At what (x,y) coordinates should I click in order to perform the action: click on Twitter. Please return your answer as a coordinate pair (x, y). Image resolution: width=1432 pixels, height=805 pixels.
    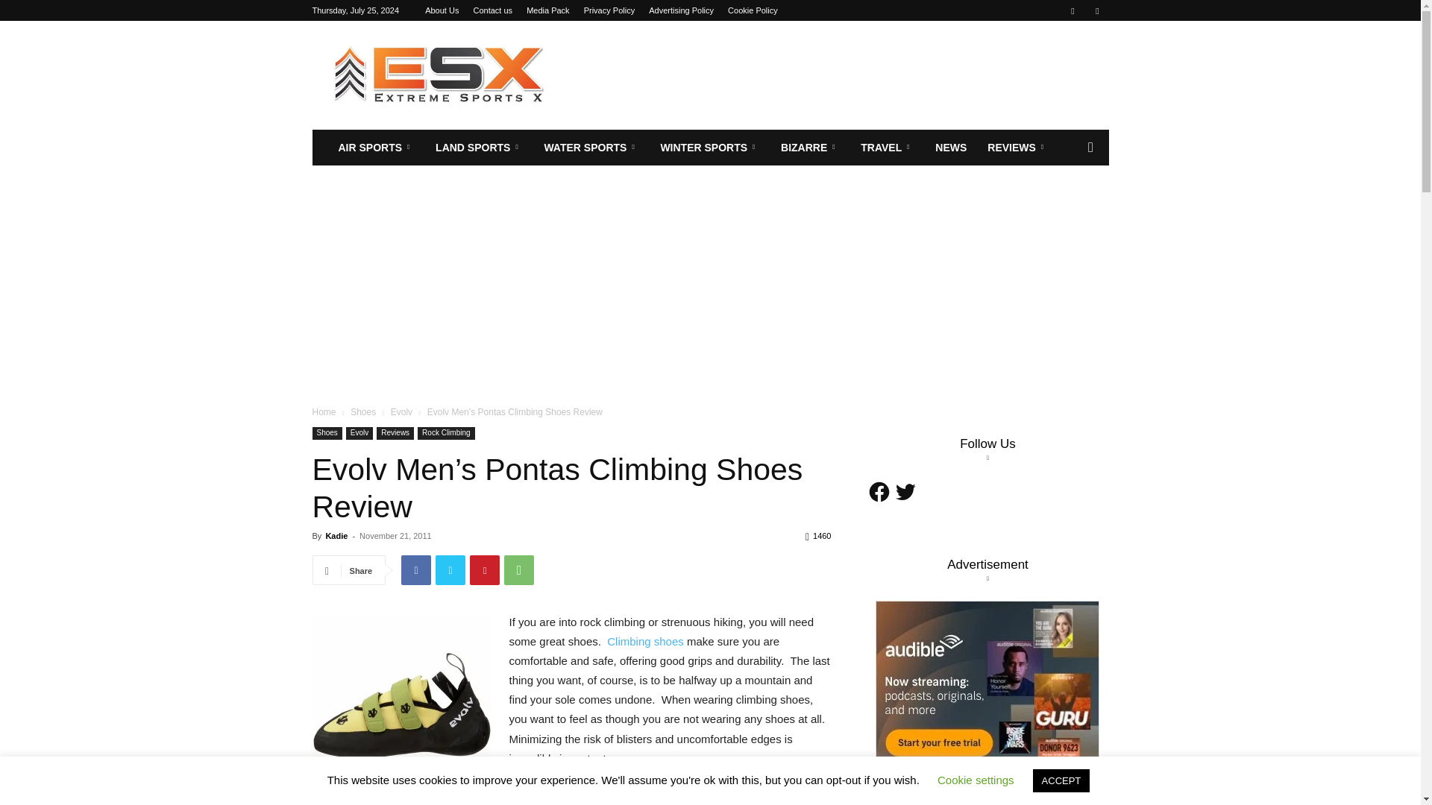
    Looking at the image, I should click on (1096, 10).